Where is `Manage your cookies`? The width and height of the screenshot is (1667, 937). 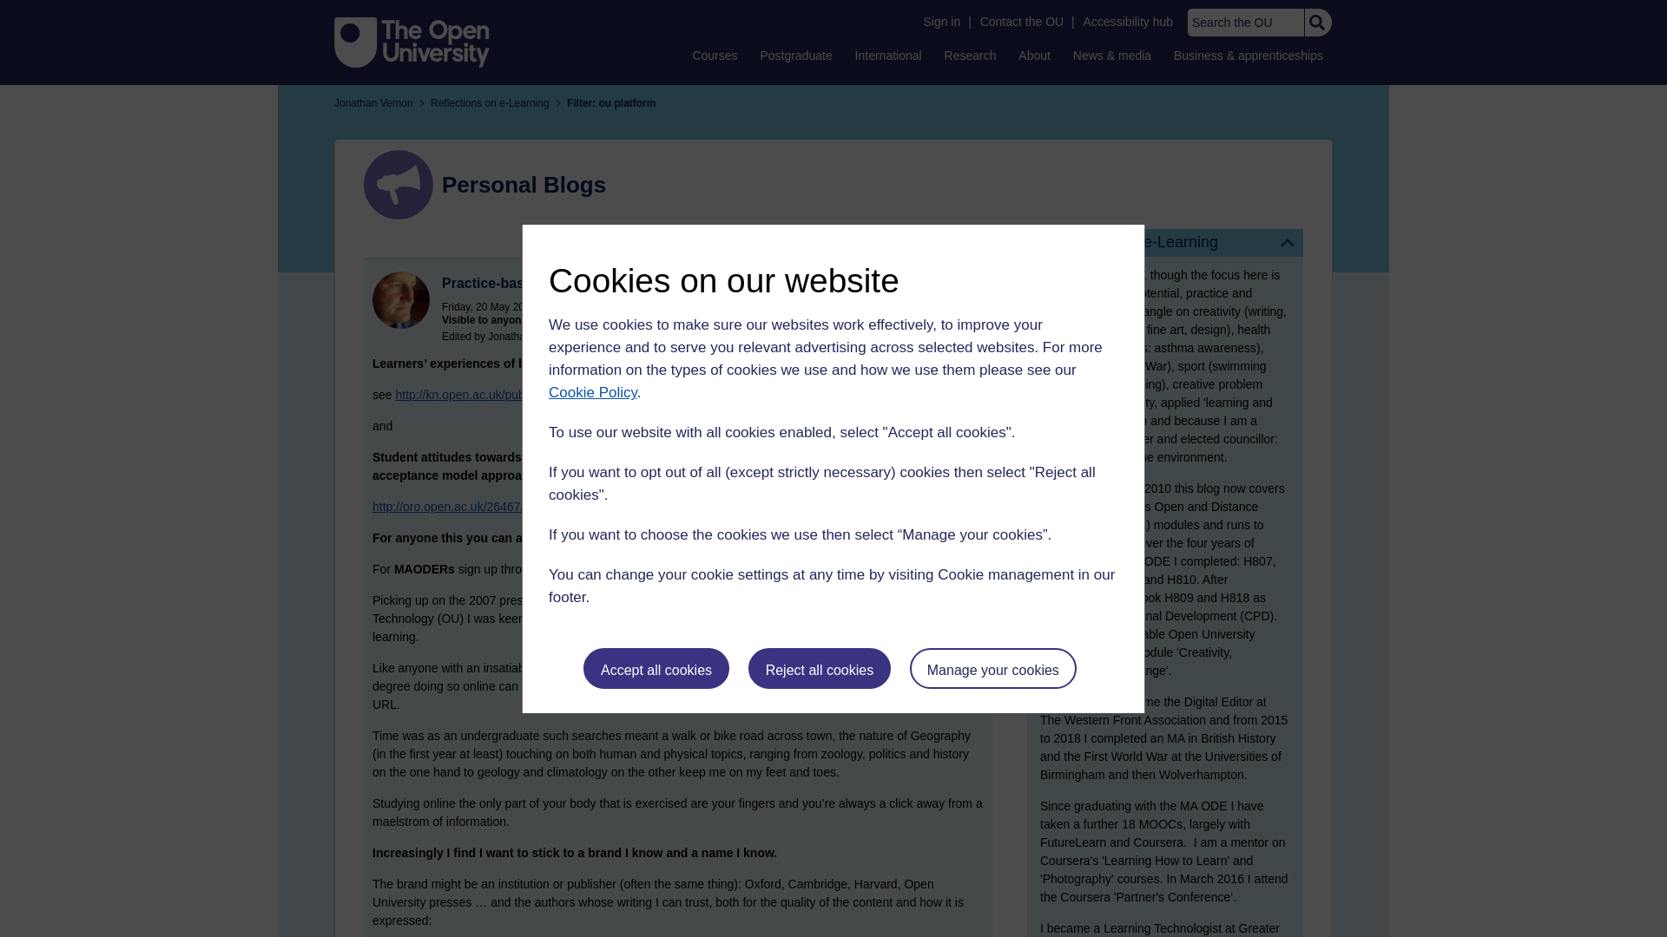 Manage your cookies is located at coordinates (993, 668).